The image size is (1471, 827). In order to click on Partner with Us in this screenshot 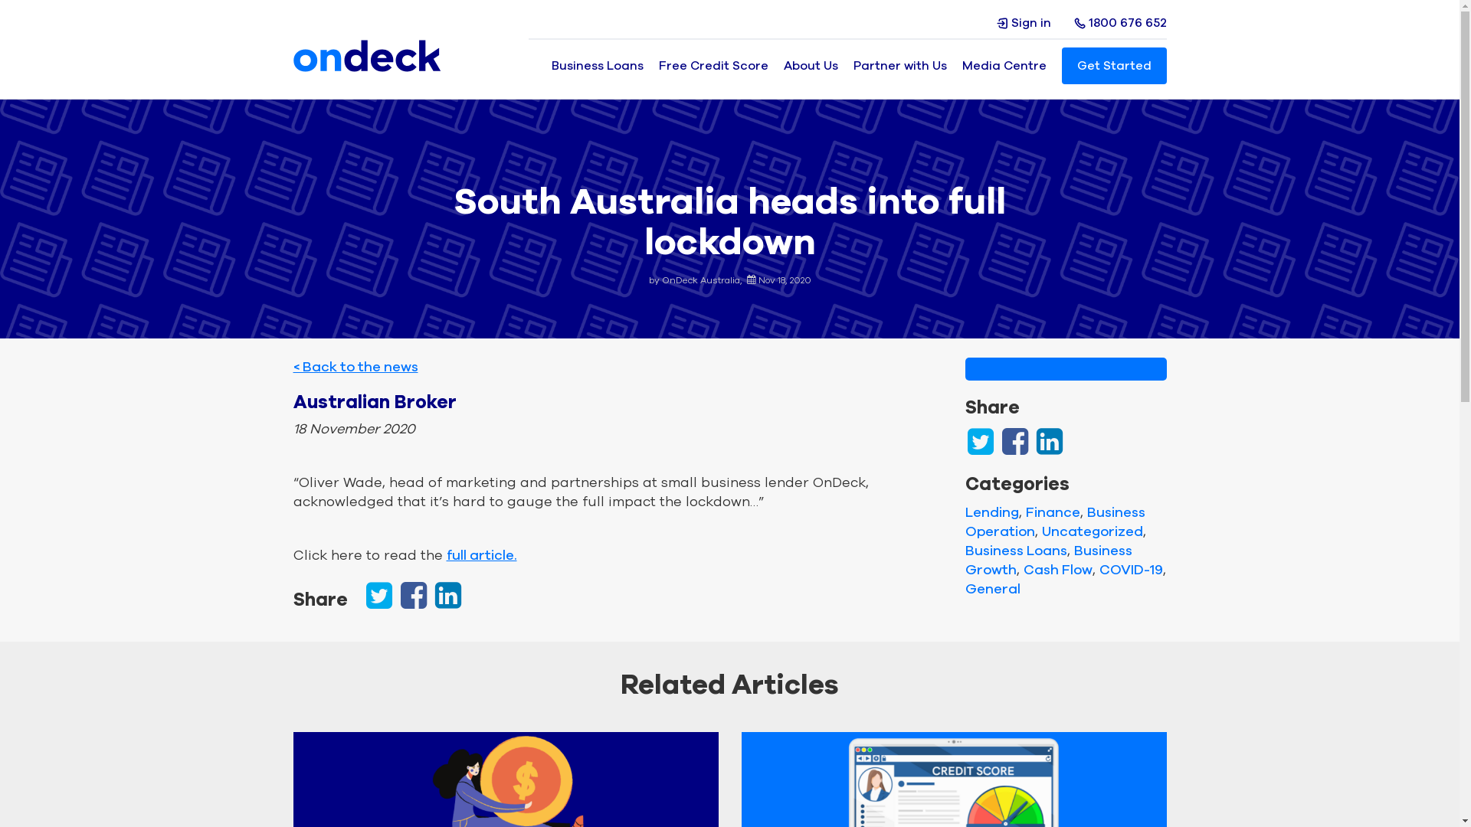, I will do `click(900, 66)`.